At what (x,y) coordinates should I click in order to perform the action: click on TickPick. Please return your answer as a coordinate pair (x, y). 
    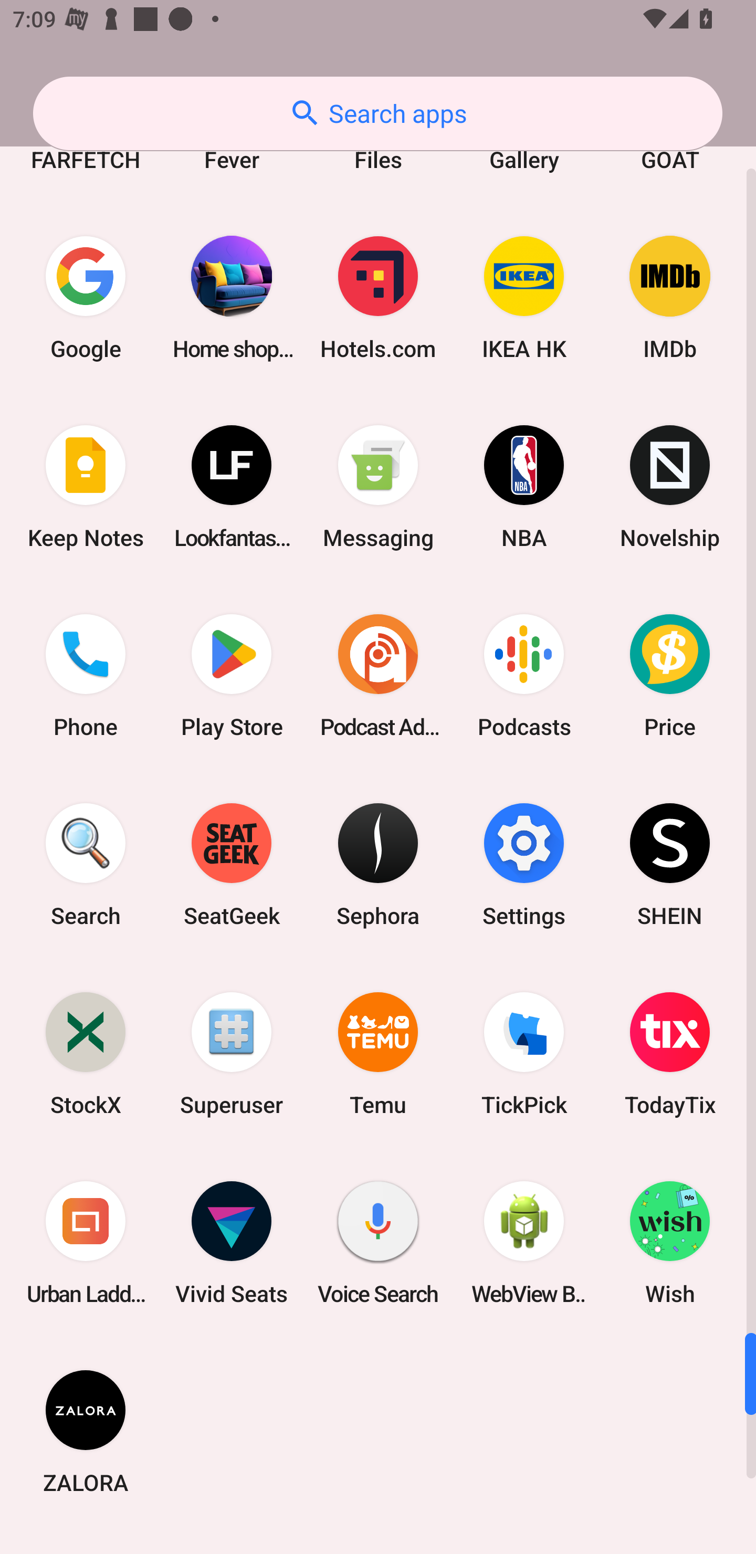
    Looking at the image, I should click on (524, 1053).